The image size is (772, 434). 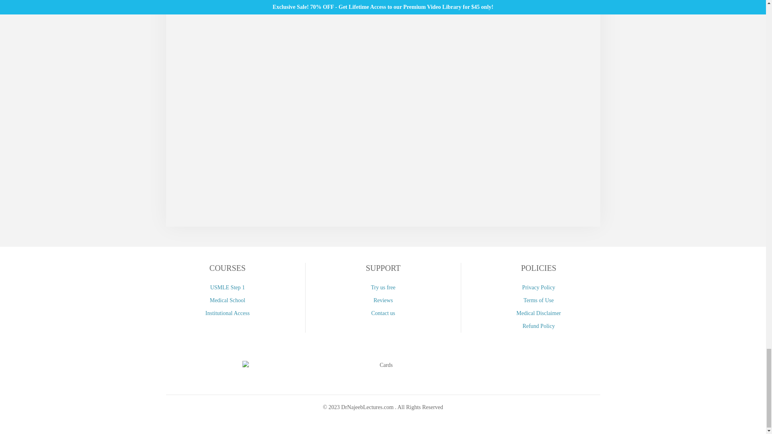 What do you see at coordinates (539, 313) in the screenshot?
I see `Medical Disclaimer` at bounding box center [539, 313].